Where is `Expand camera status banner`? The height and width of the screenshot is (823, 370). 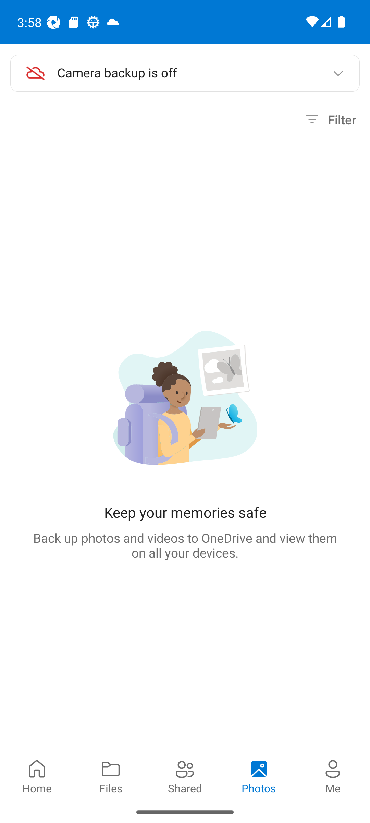 Expand camera status banner is located at coordinates (338, 73).